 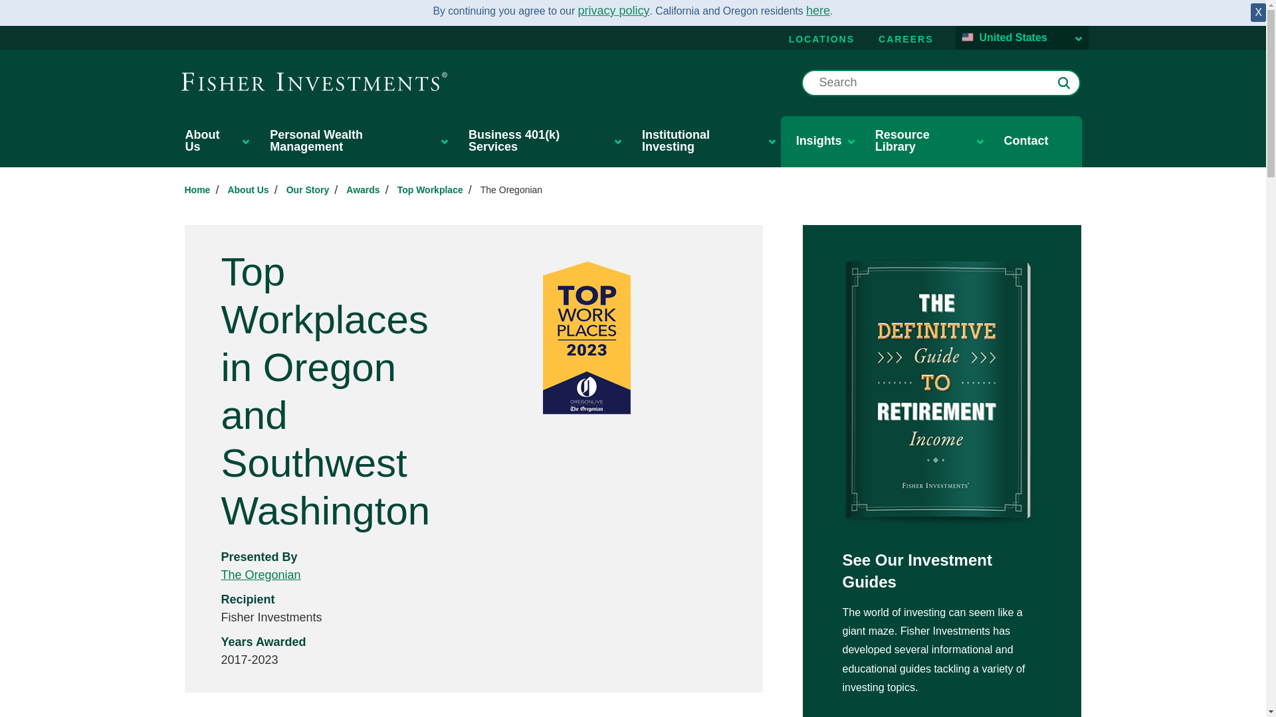 What do you see at coordinates (941, 82) in the screenshot?
I see `Insert a query. Press enter to send` at bounding box center [941, 82].